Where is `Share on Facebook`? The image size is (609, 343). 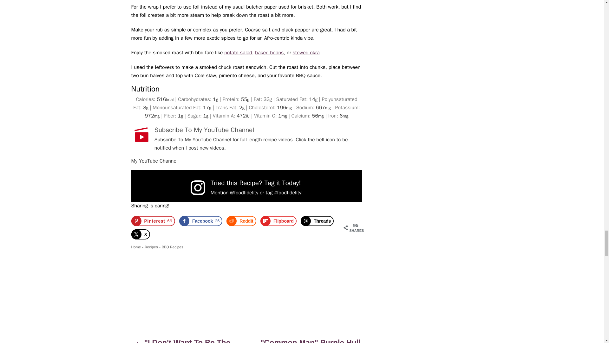
Share on Facebook is located at coordinates (200, 221).